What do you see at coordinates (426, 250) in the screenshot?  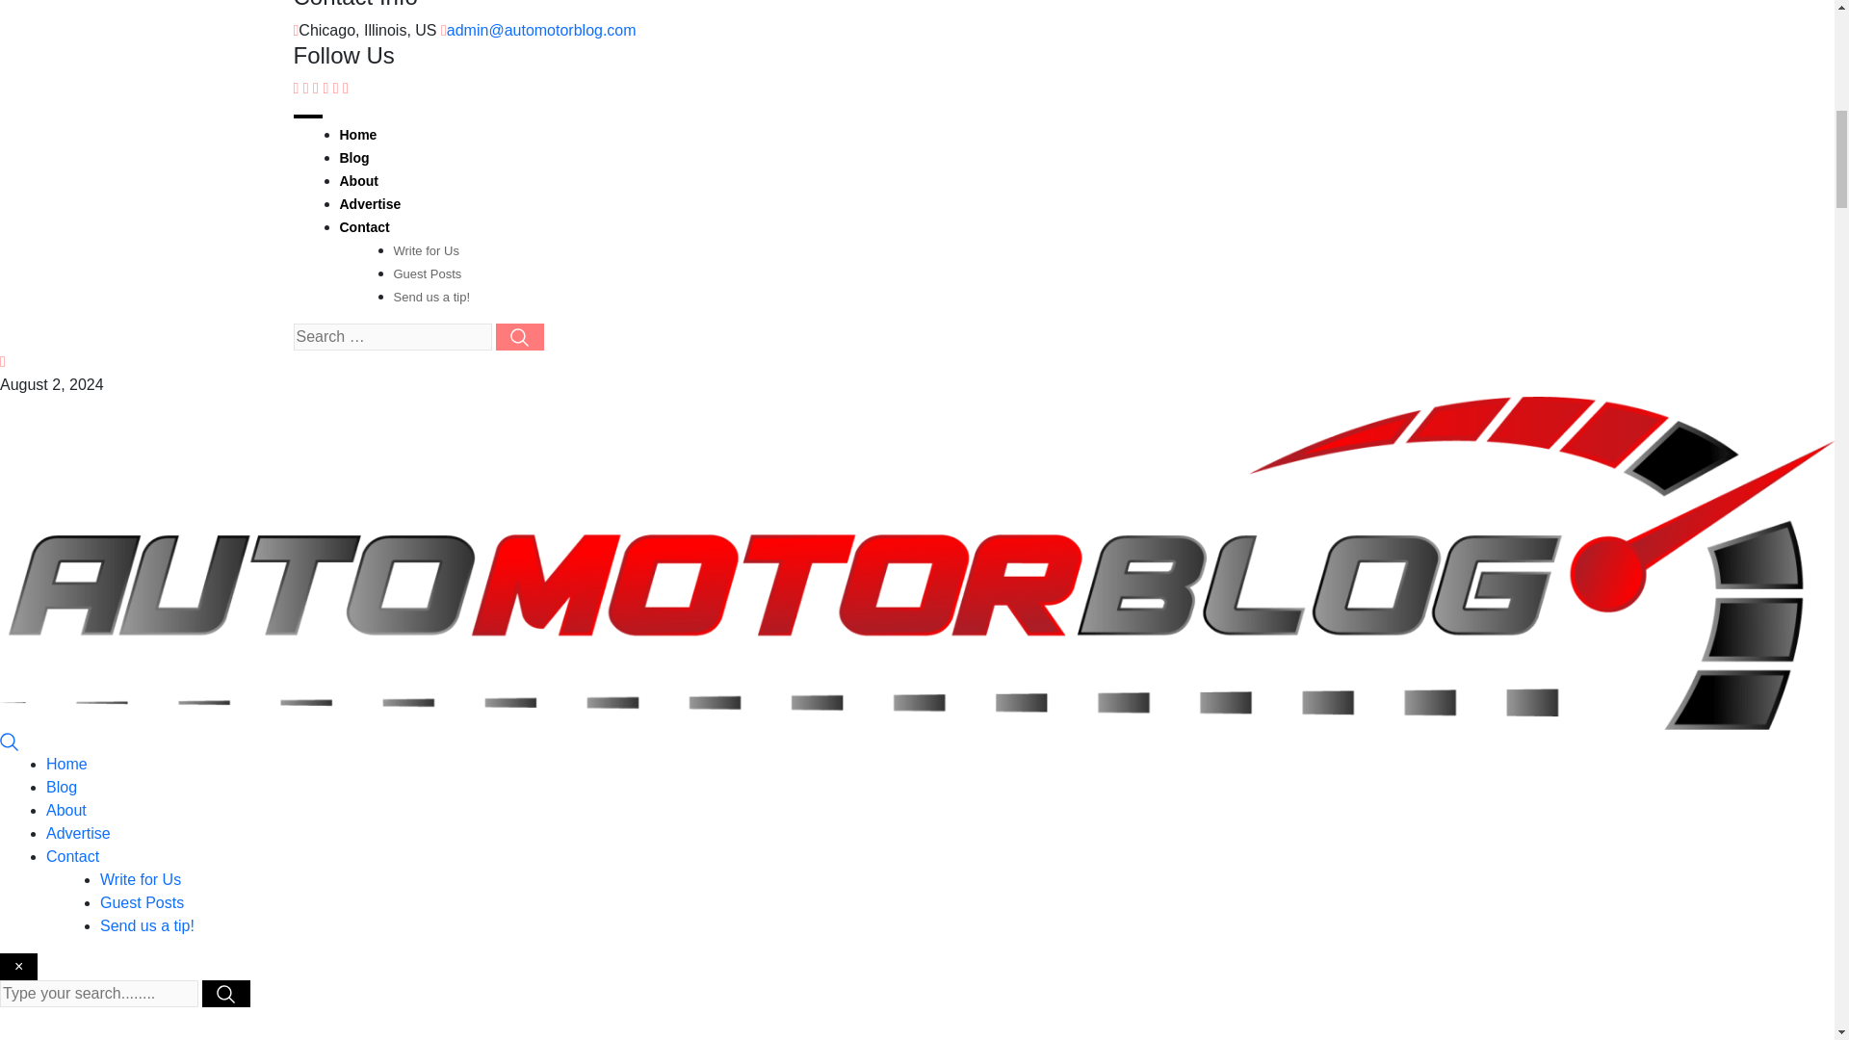 I see `Write for Us` at bounding box center [426, 250].